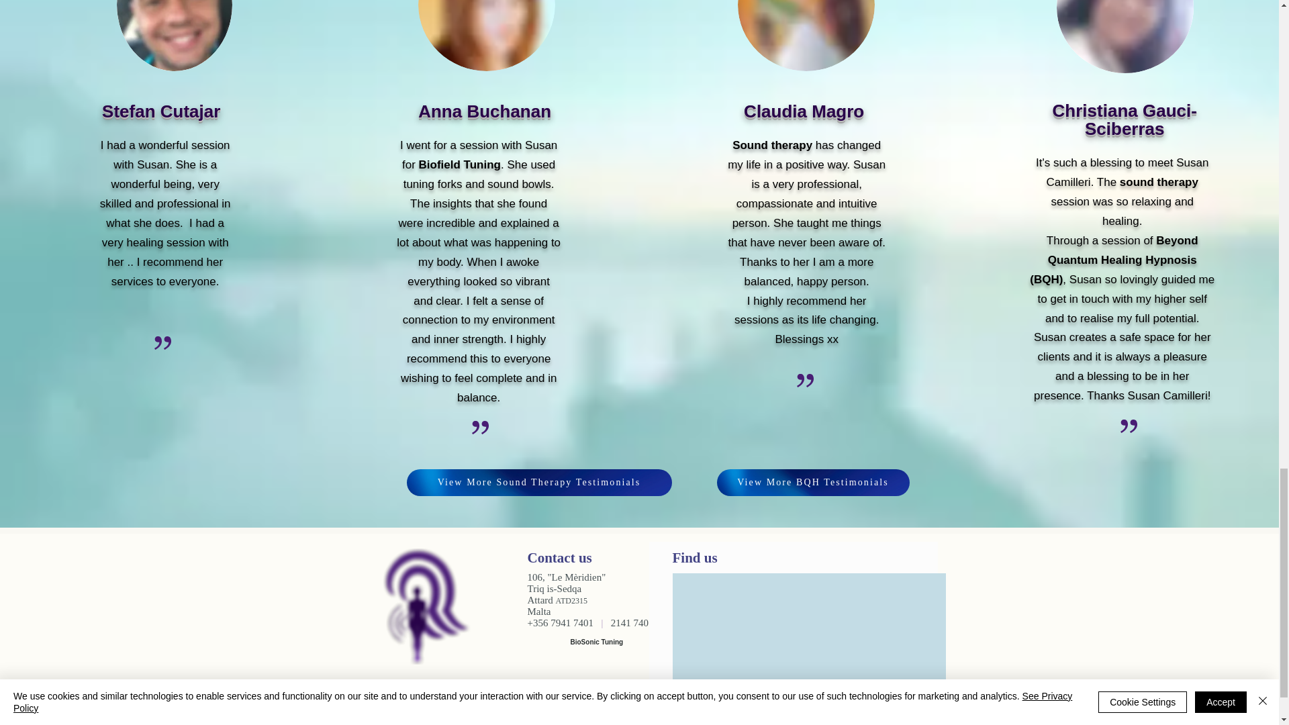  What do you see at coordinates (537, 714) in the screenshot?
I see `Disclaimer ` at bounding box center [537, 714].